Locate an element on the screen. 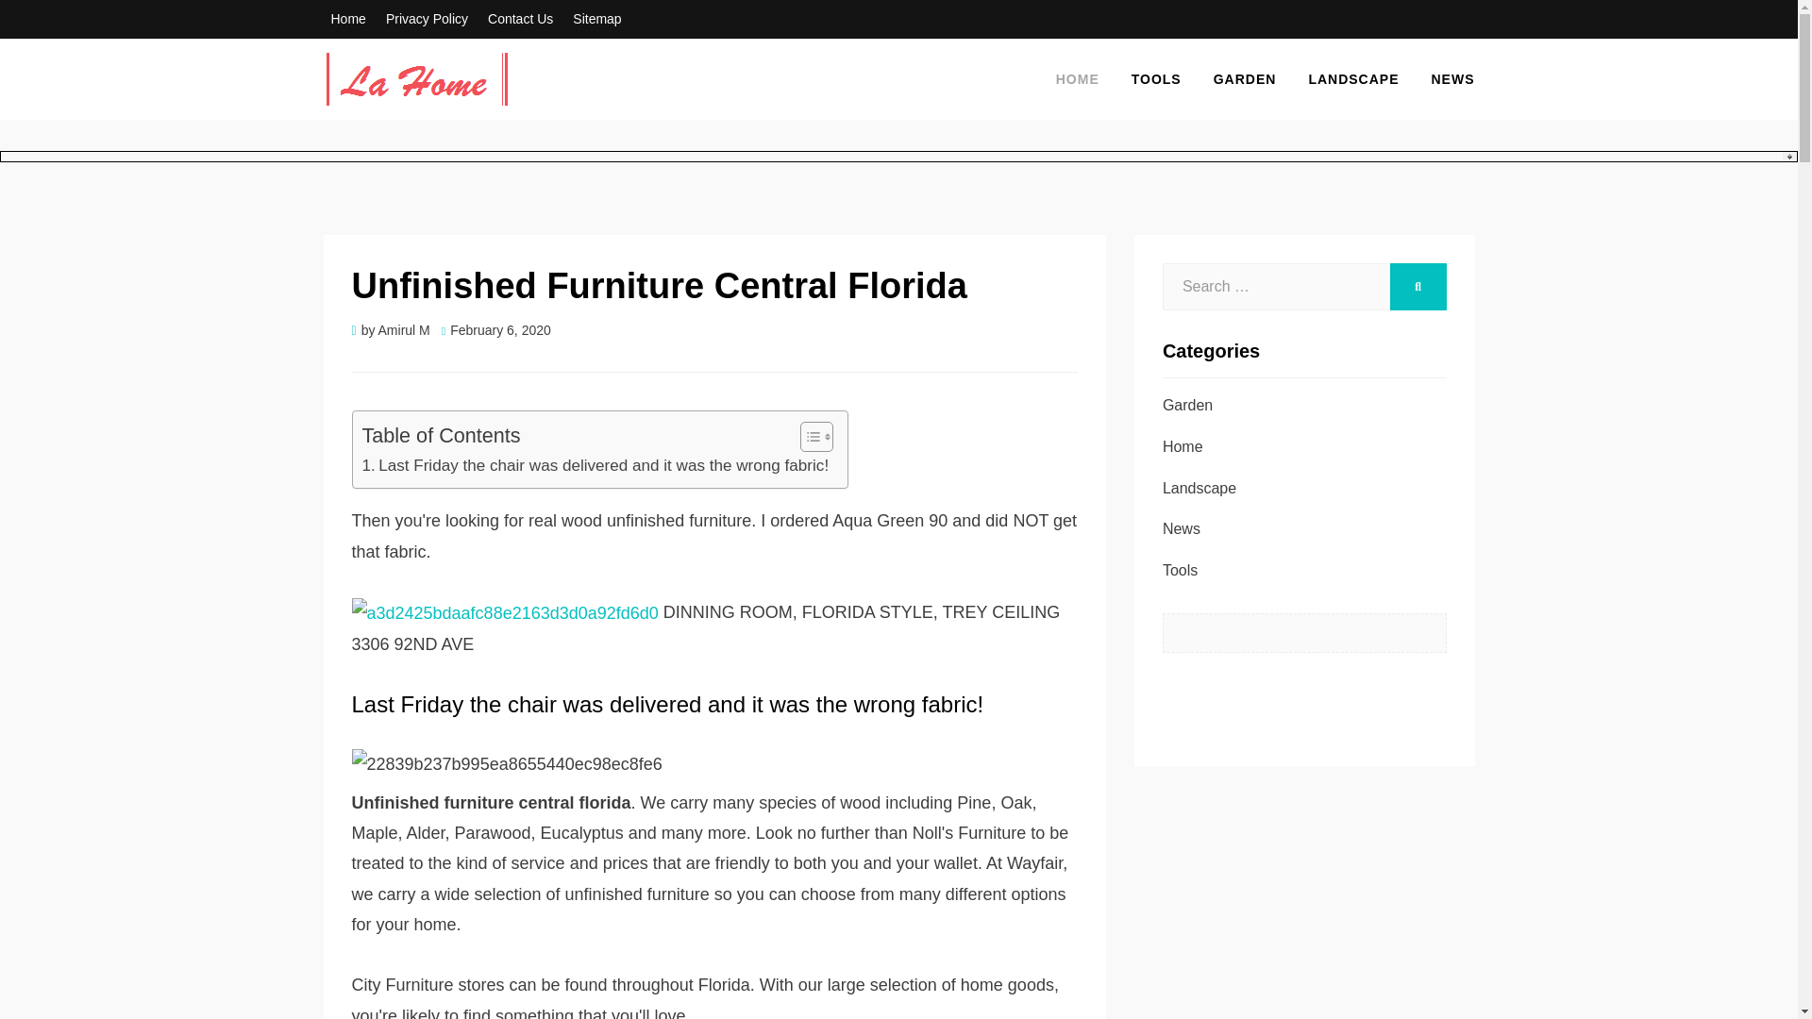 The height and width of the screenshot is (1019, 1812). Unfinished Furniture Central Florida 2 is located at coordinates (713, 764).